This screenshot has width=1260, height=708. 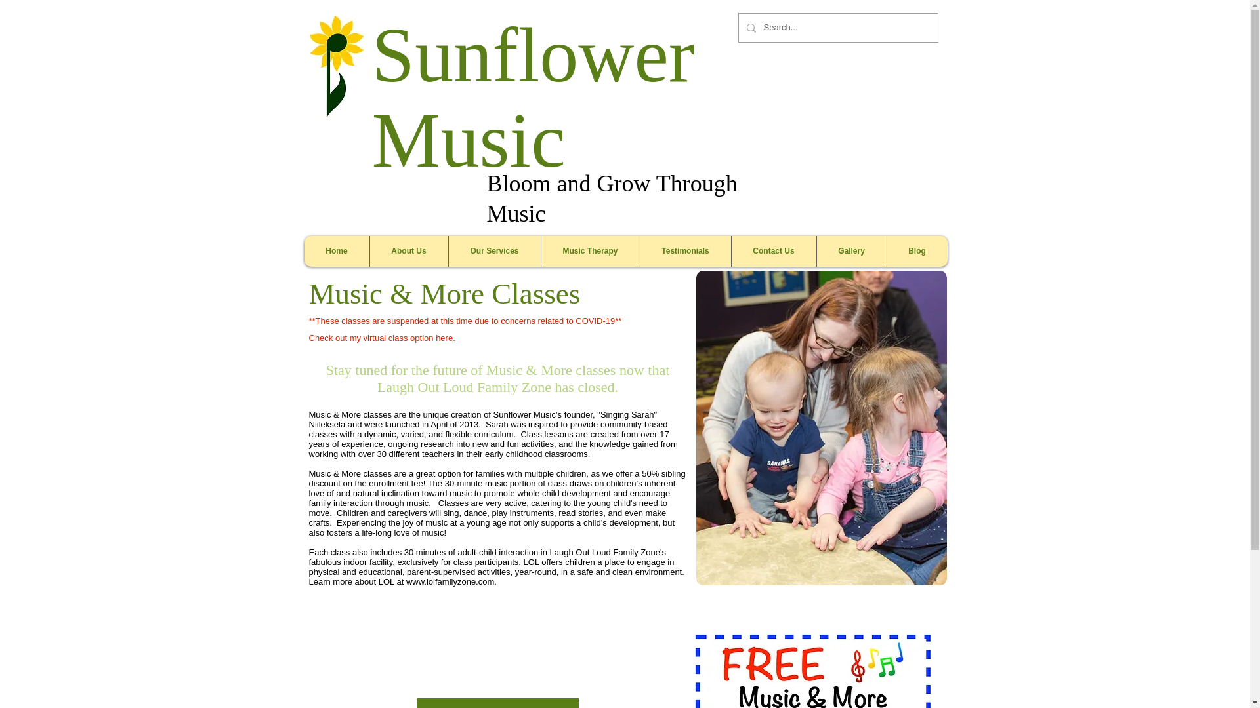 I want to click on Music Therapy, so click(x=590, y=251).